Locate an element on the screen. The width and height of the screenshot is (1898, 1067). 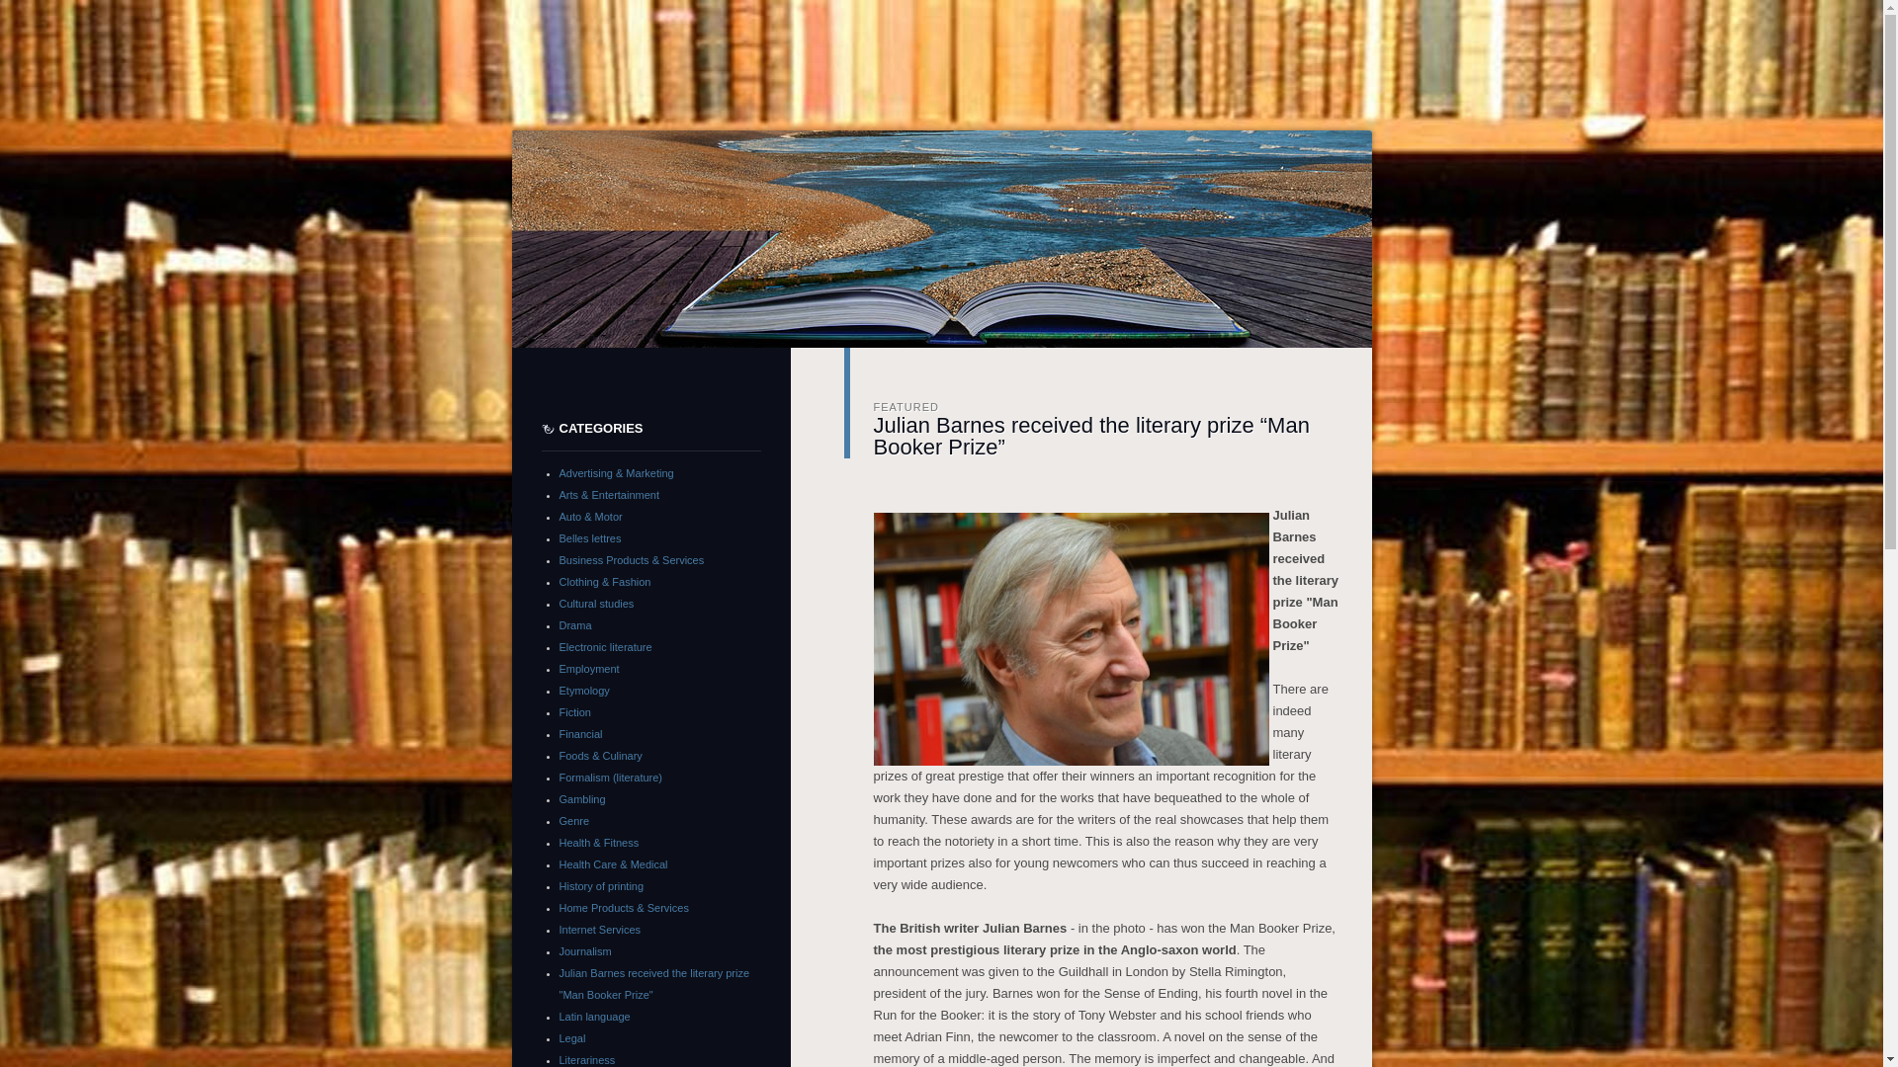
Employment is located at coordinates (589, 669).